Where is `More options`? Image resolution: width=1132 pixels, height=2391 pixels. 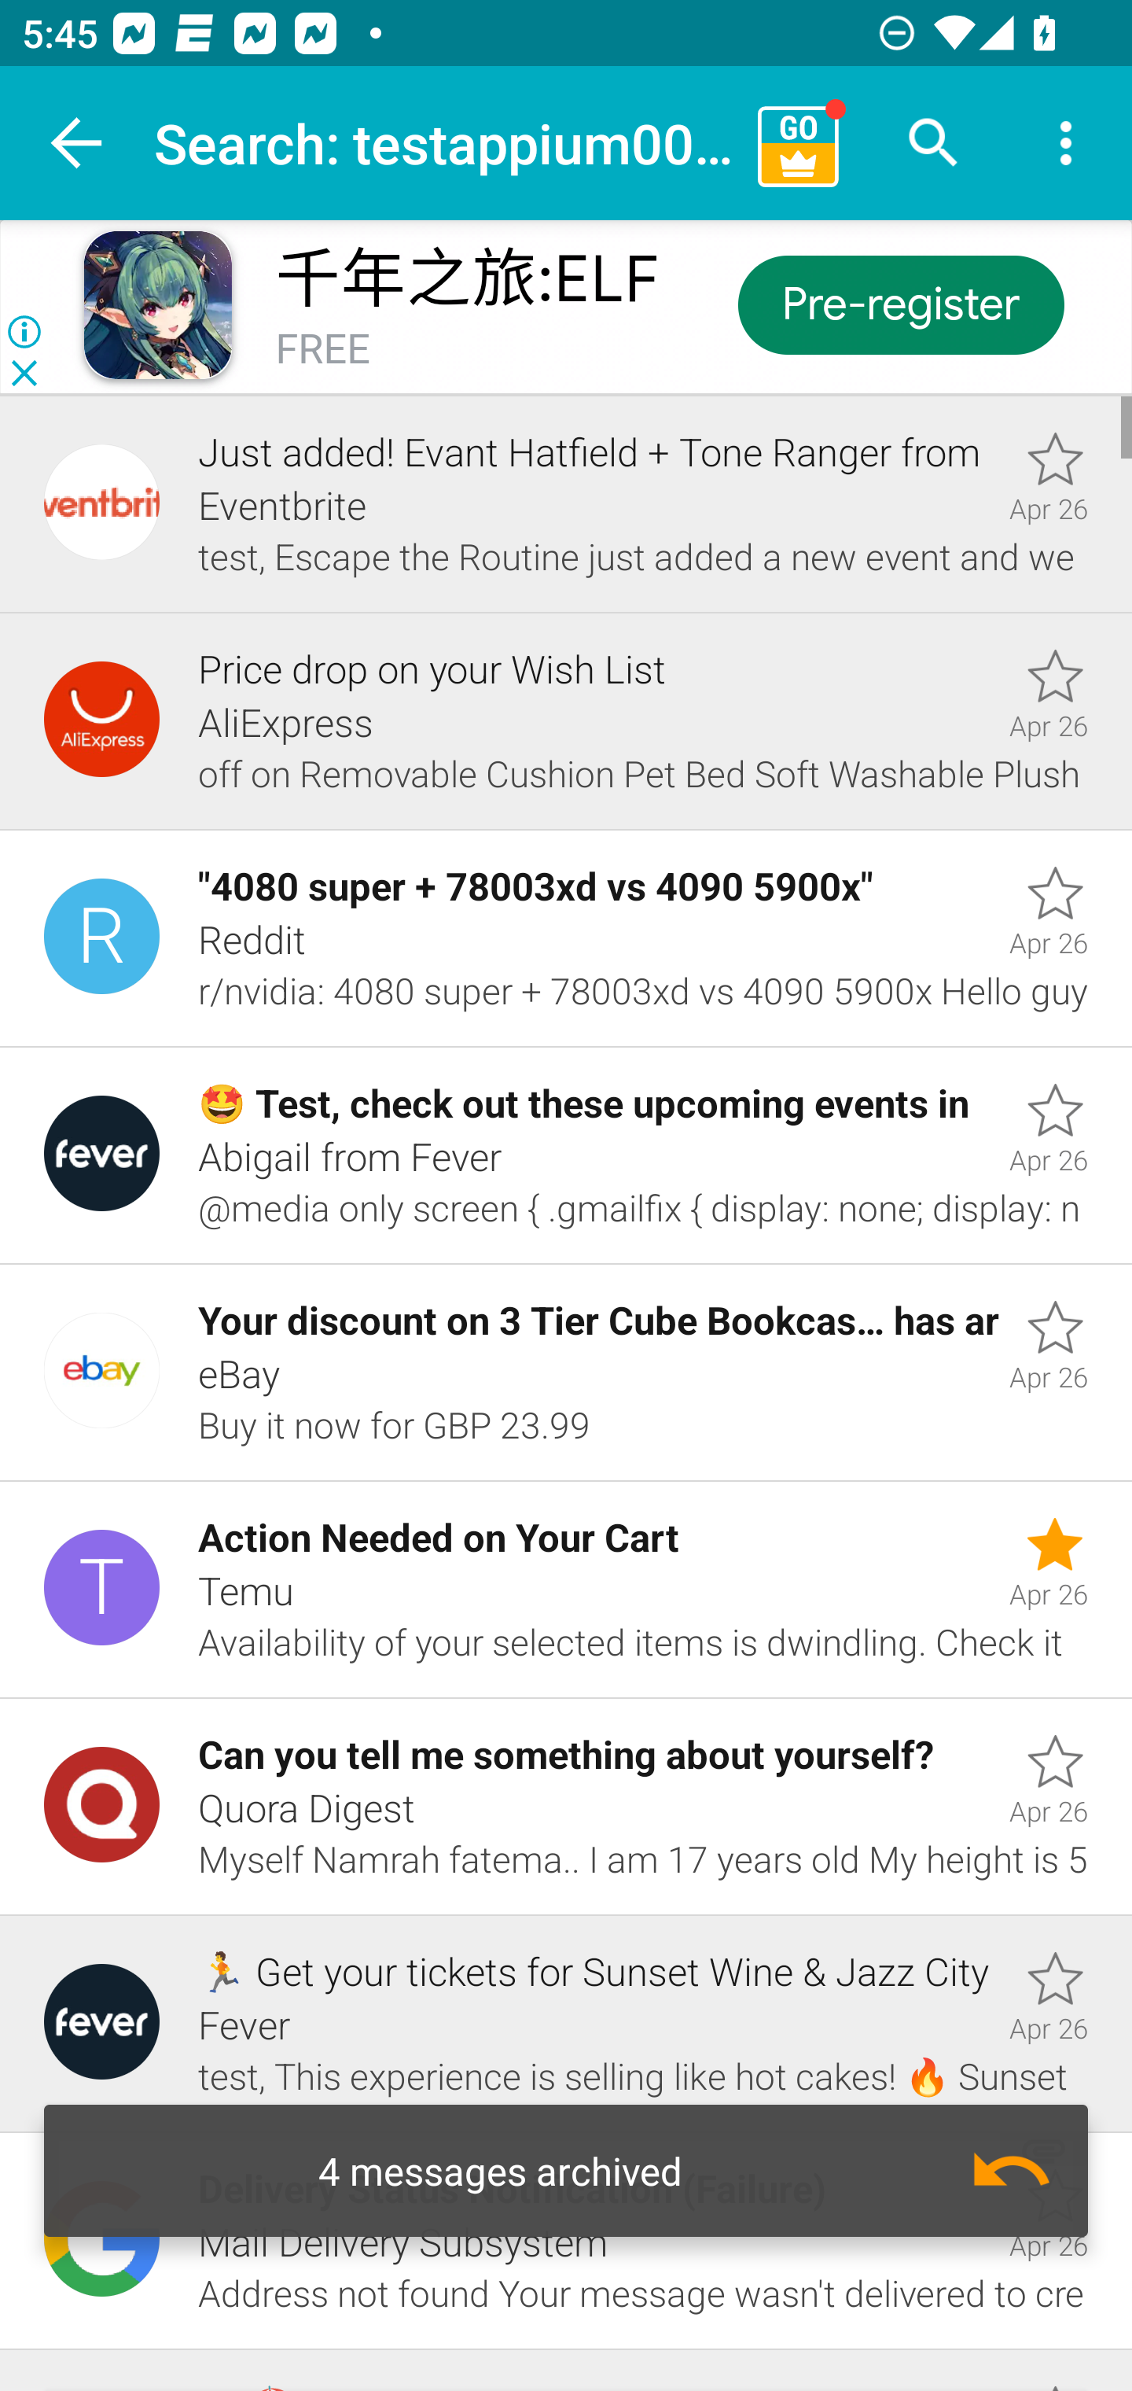
More options is located at coordinates (1066, 143).